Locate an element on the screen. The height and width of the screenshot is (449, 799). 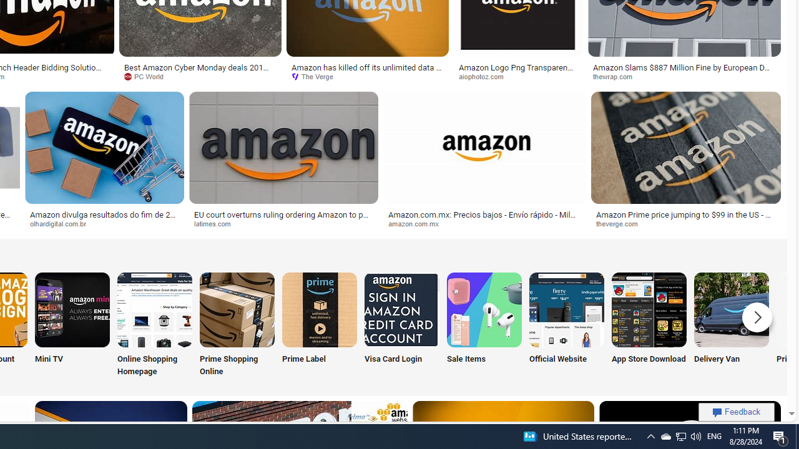
Visa Card Login is located at coordinates (402, 326).